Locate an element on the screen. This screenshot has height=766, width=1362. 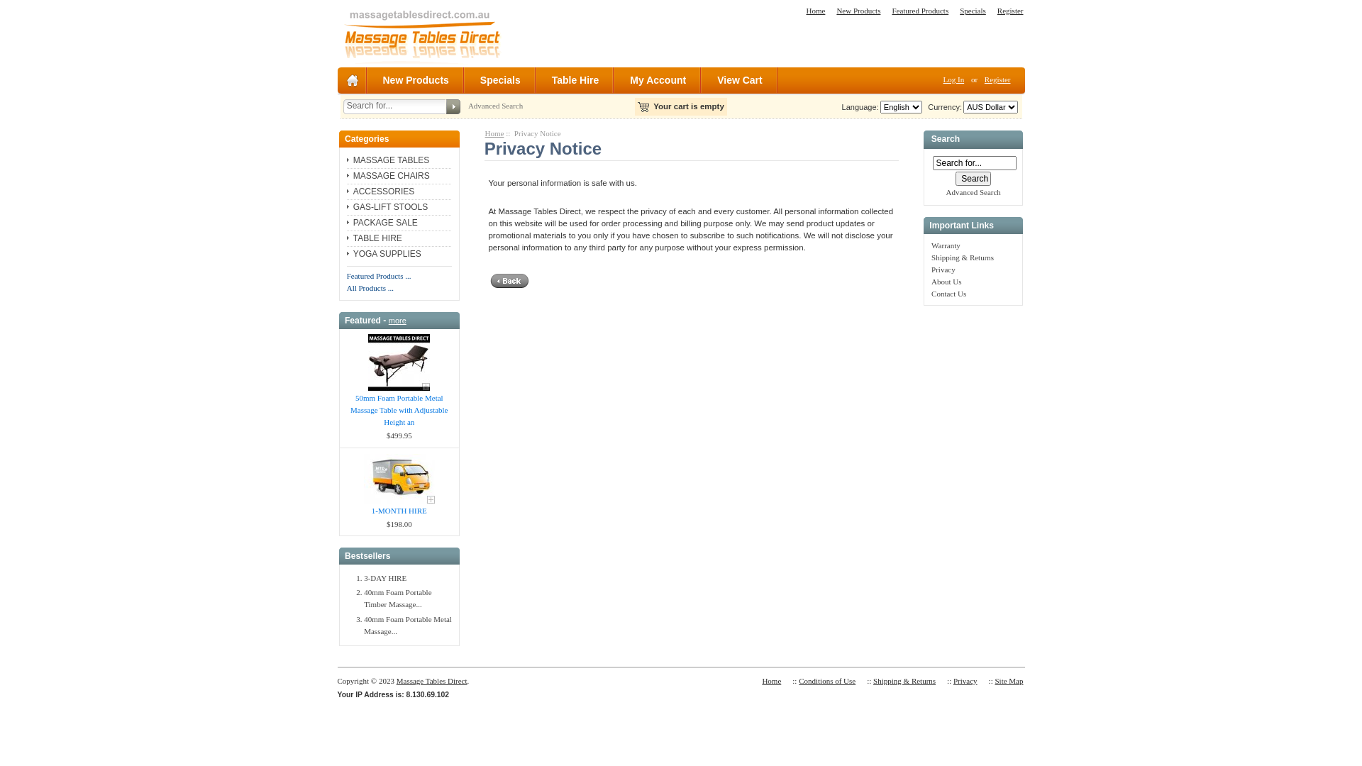
Advanced Search is located at coordinates (495, 106).